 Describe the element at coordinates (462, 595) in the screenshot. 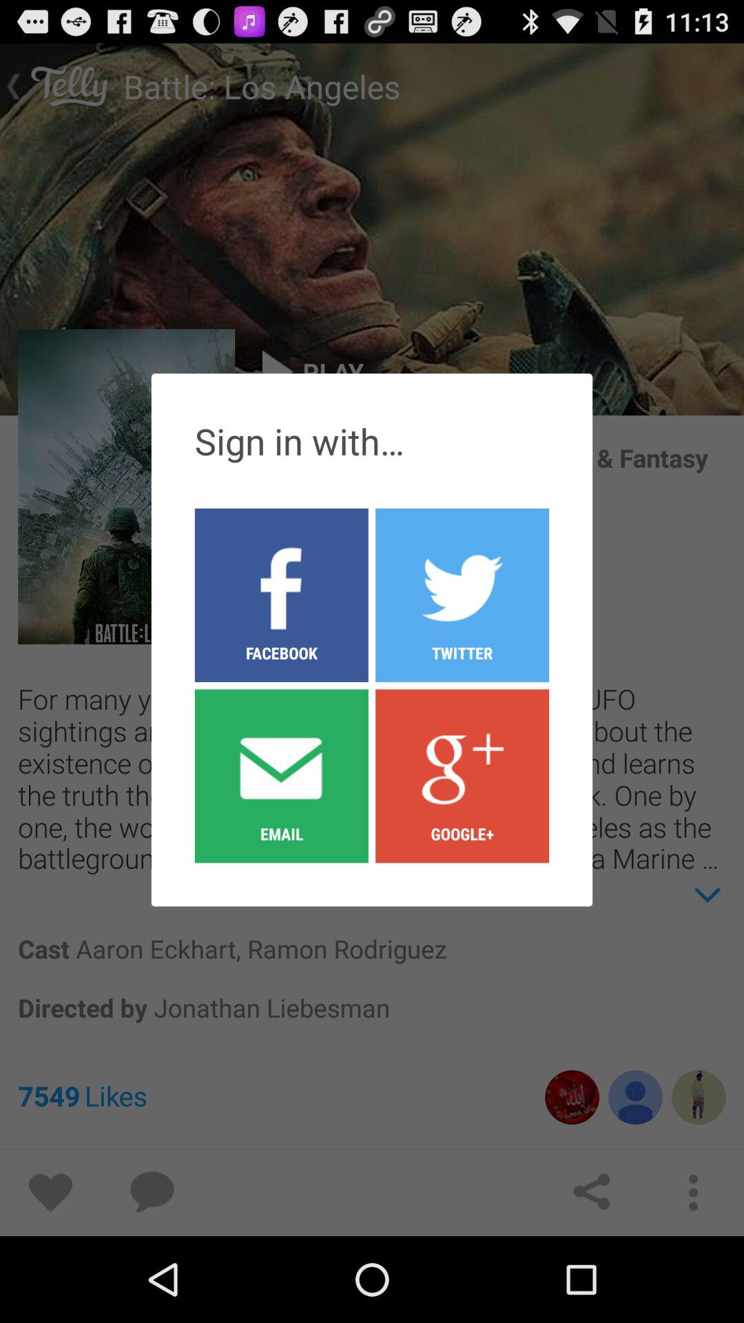

I see `scroll until twitter` at that location.